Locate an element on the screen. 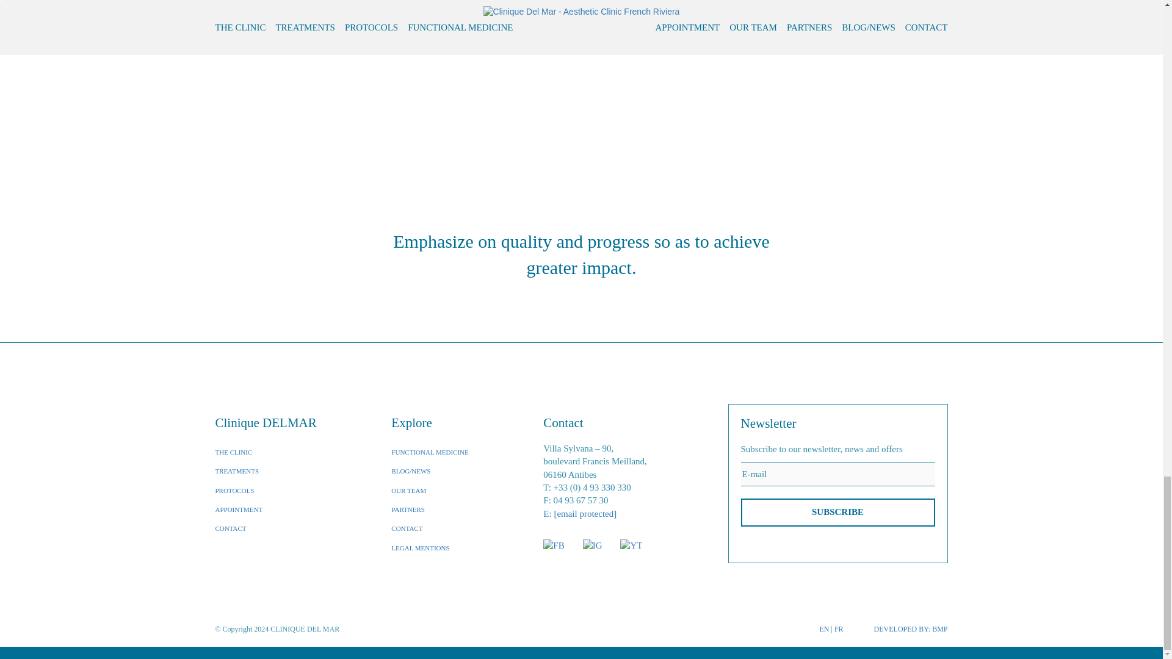 The image size is (1172, 659). CONTACT is located at coordinates (407, 528).